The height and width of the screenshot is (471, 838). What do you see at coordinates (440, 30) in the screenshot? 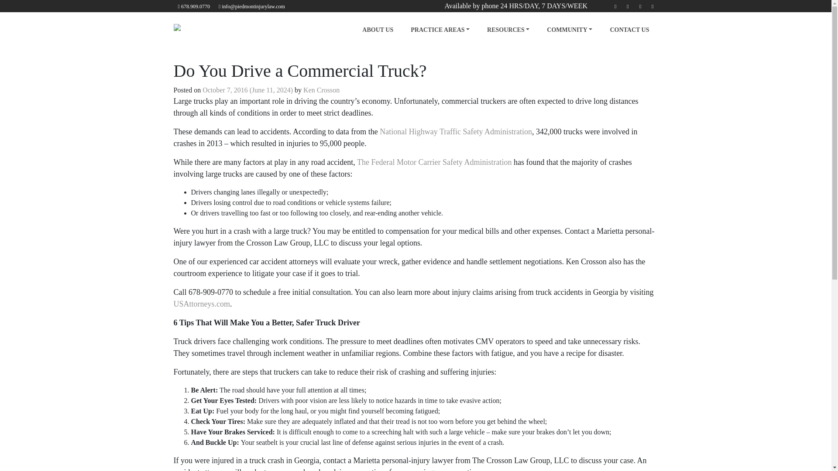
I see `Practice Areas` at bounding box center [440, 30].